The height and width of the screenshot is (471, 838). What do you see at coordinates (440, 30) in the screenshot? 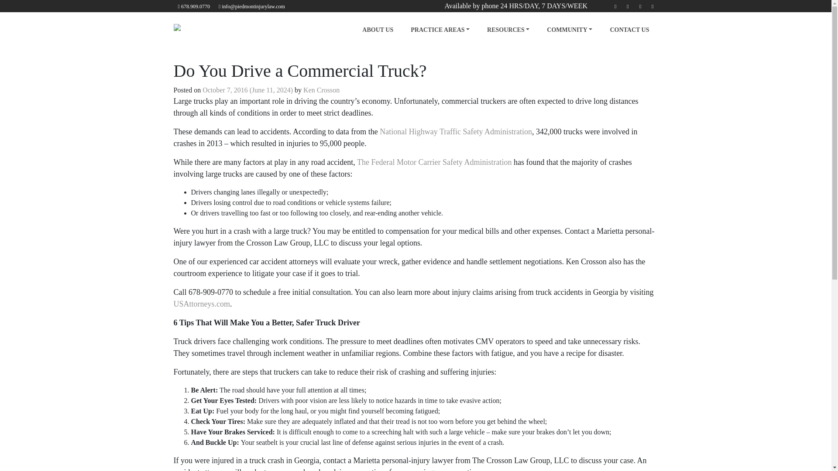
I see `Practice Areas` at bounding box center [440, 30].